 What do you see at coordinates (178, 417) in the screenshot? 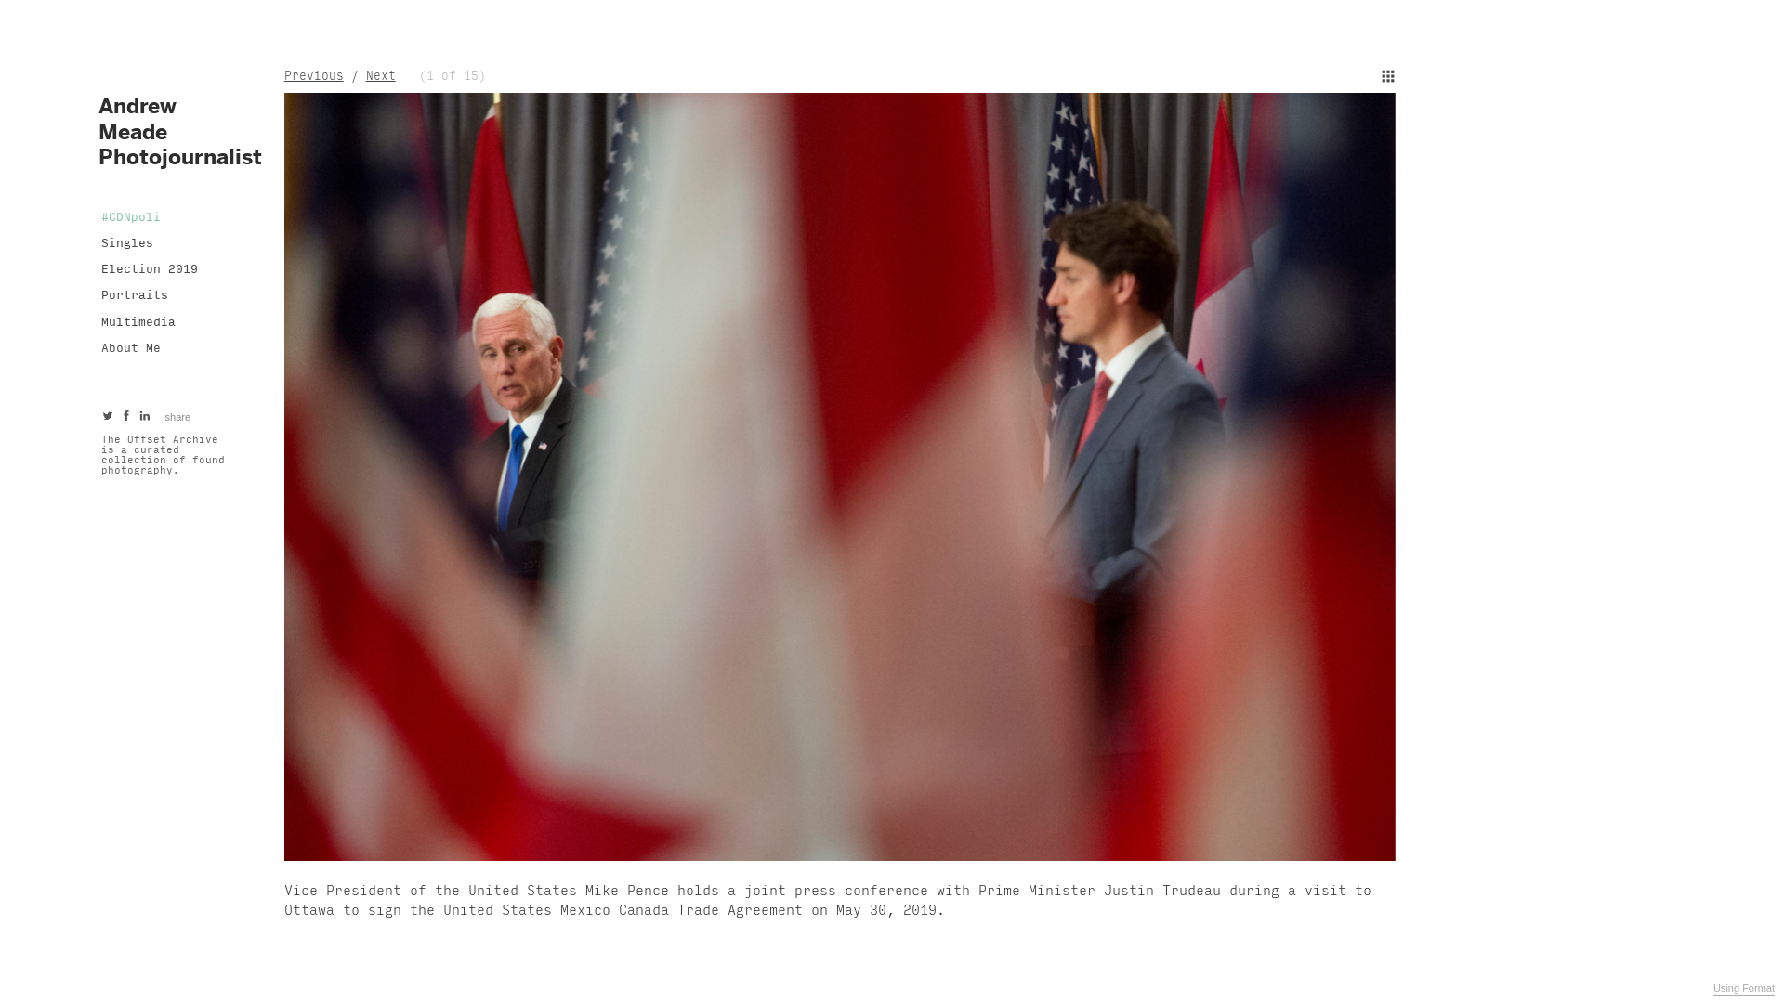
I see `share` at bounding box center [178, 417].